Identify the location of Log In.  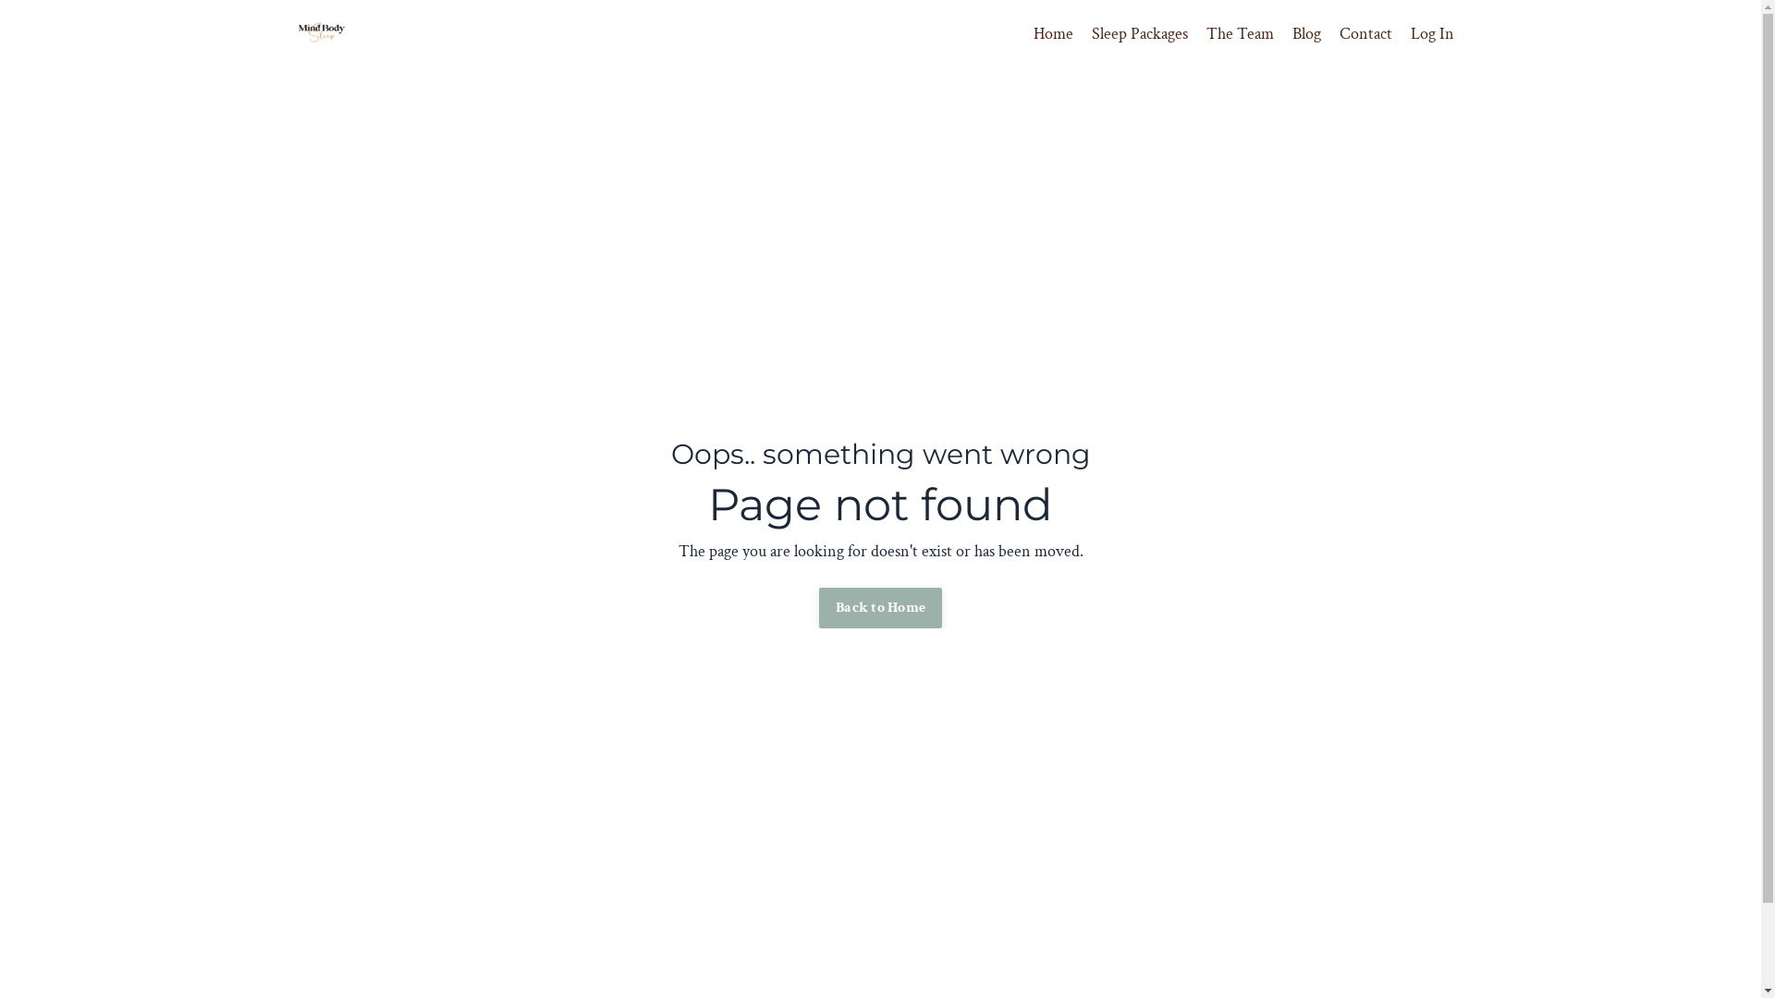
(1433, 33).